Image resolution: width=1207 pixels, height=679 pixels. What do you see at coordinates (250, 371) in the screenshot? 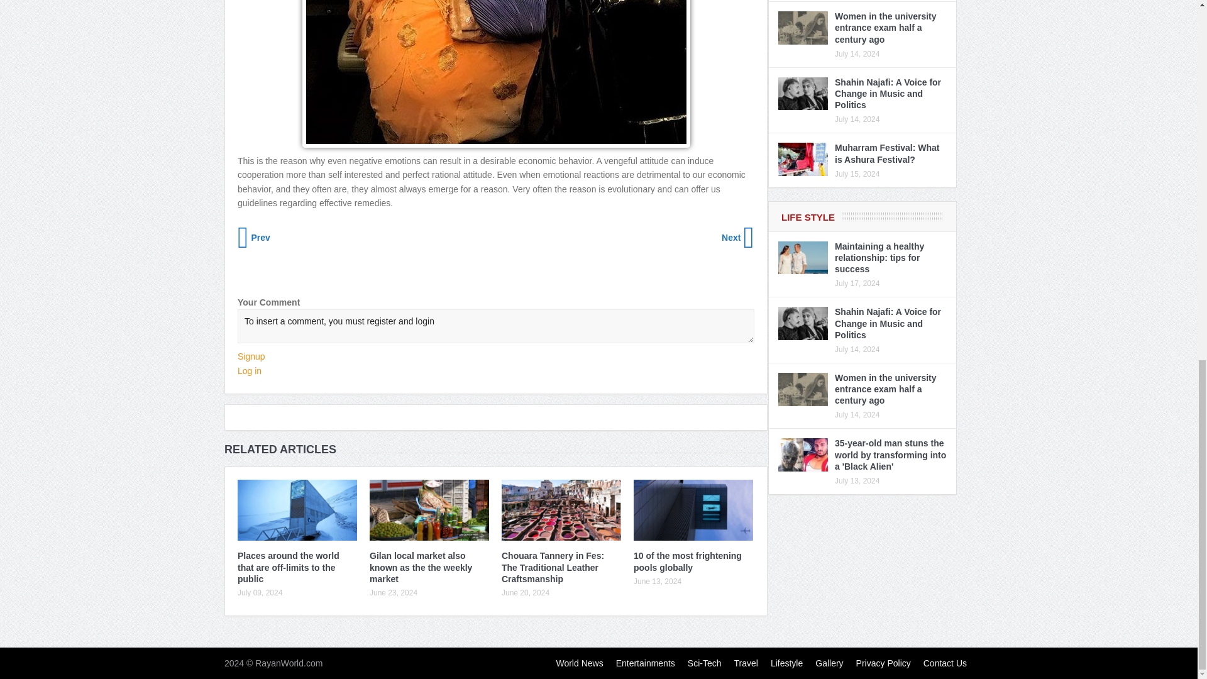
I see `Log in` at bounding box center [250, 371].